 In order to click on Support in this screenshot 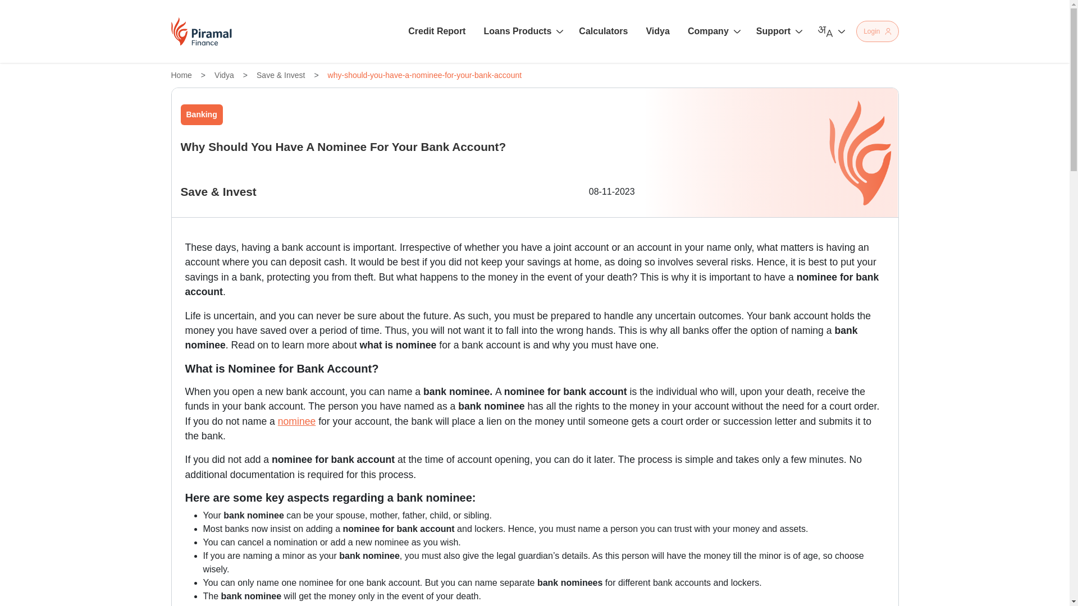, I will do `click(778, 31)`.